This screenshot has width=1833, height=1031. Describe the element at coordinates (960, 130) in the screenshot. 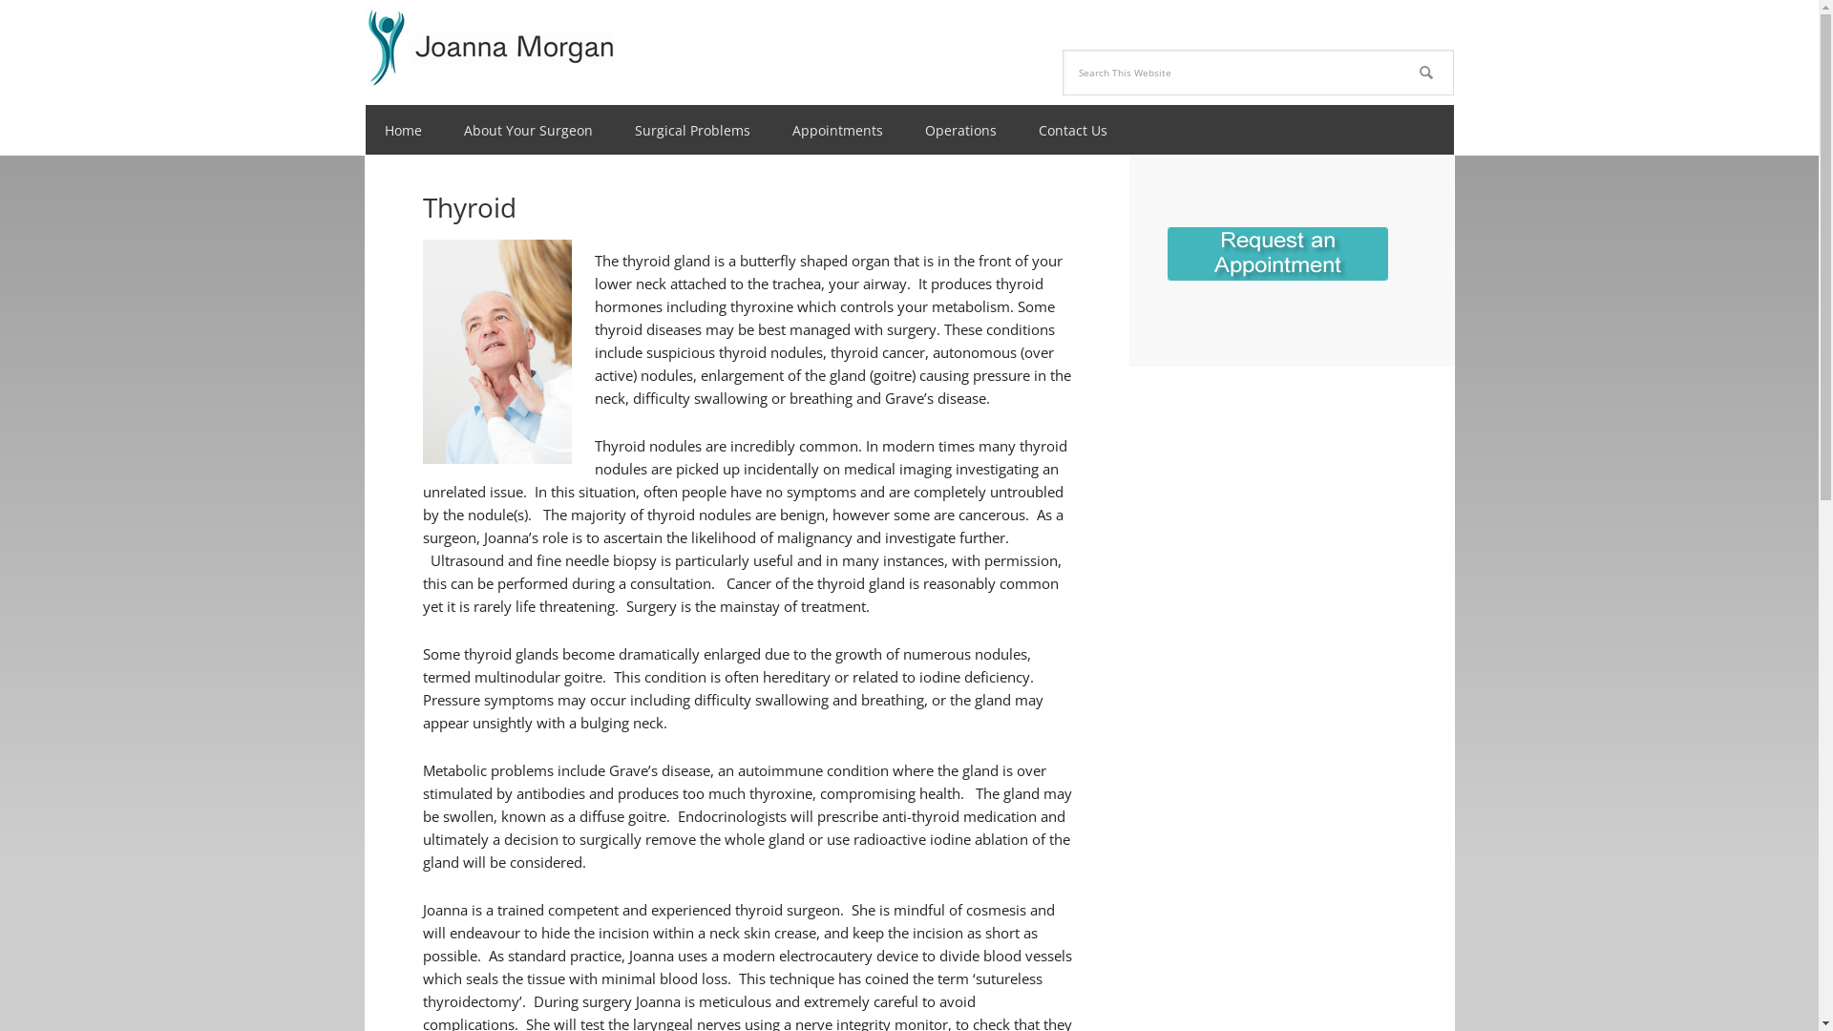

I see `Operations` at that location.